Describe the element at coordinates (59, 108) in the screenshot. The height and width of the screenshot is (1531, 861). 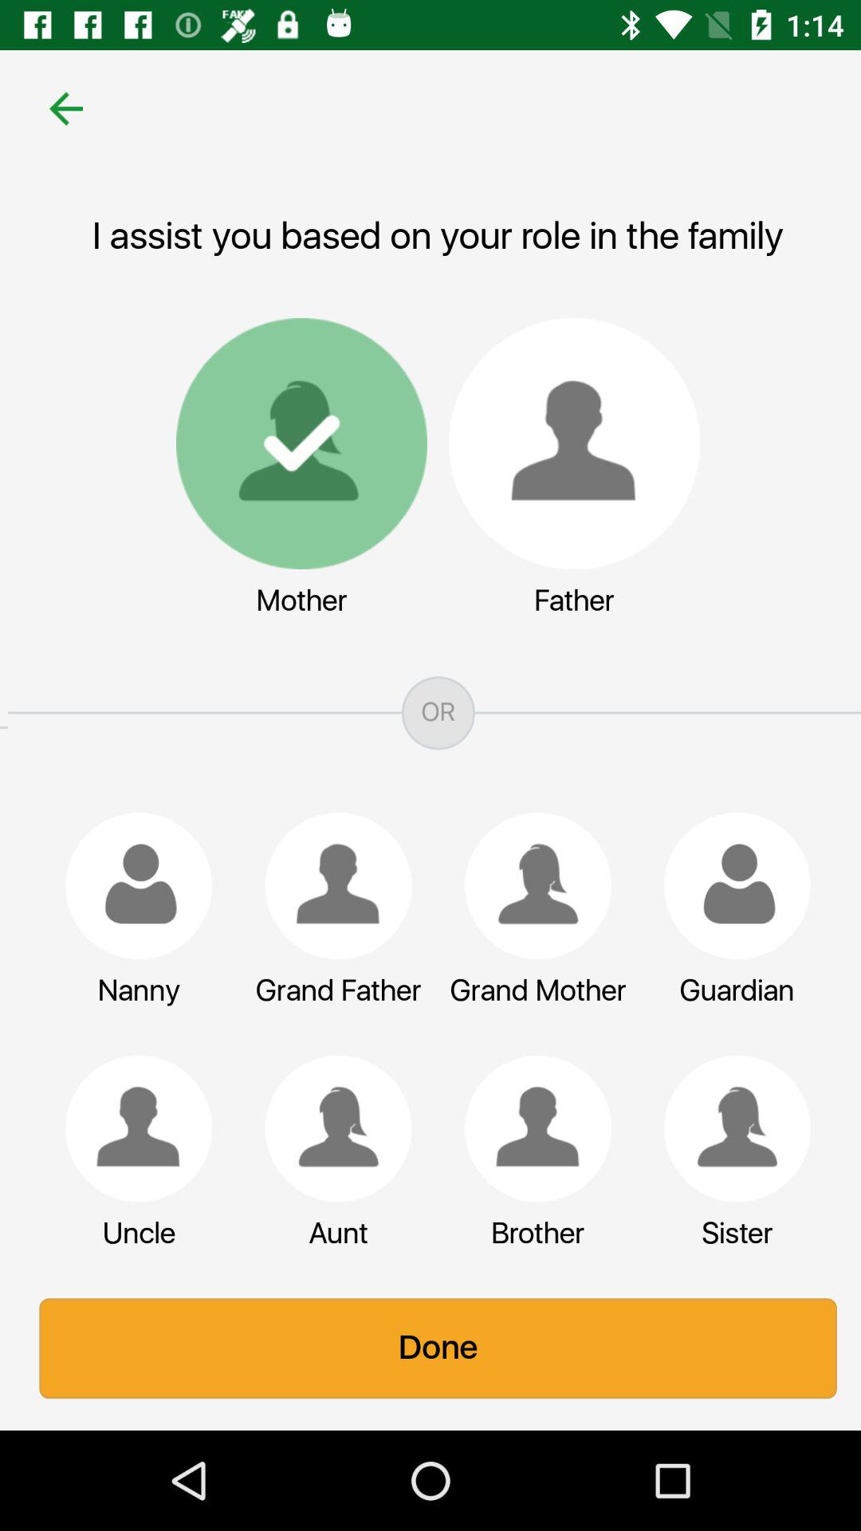
I see `go back to previous screen` at that location.